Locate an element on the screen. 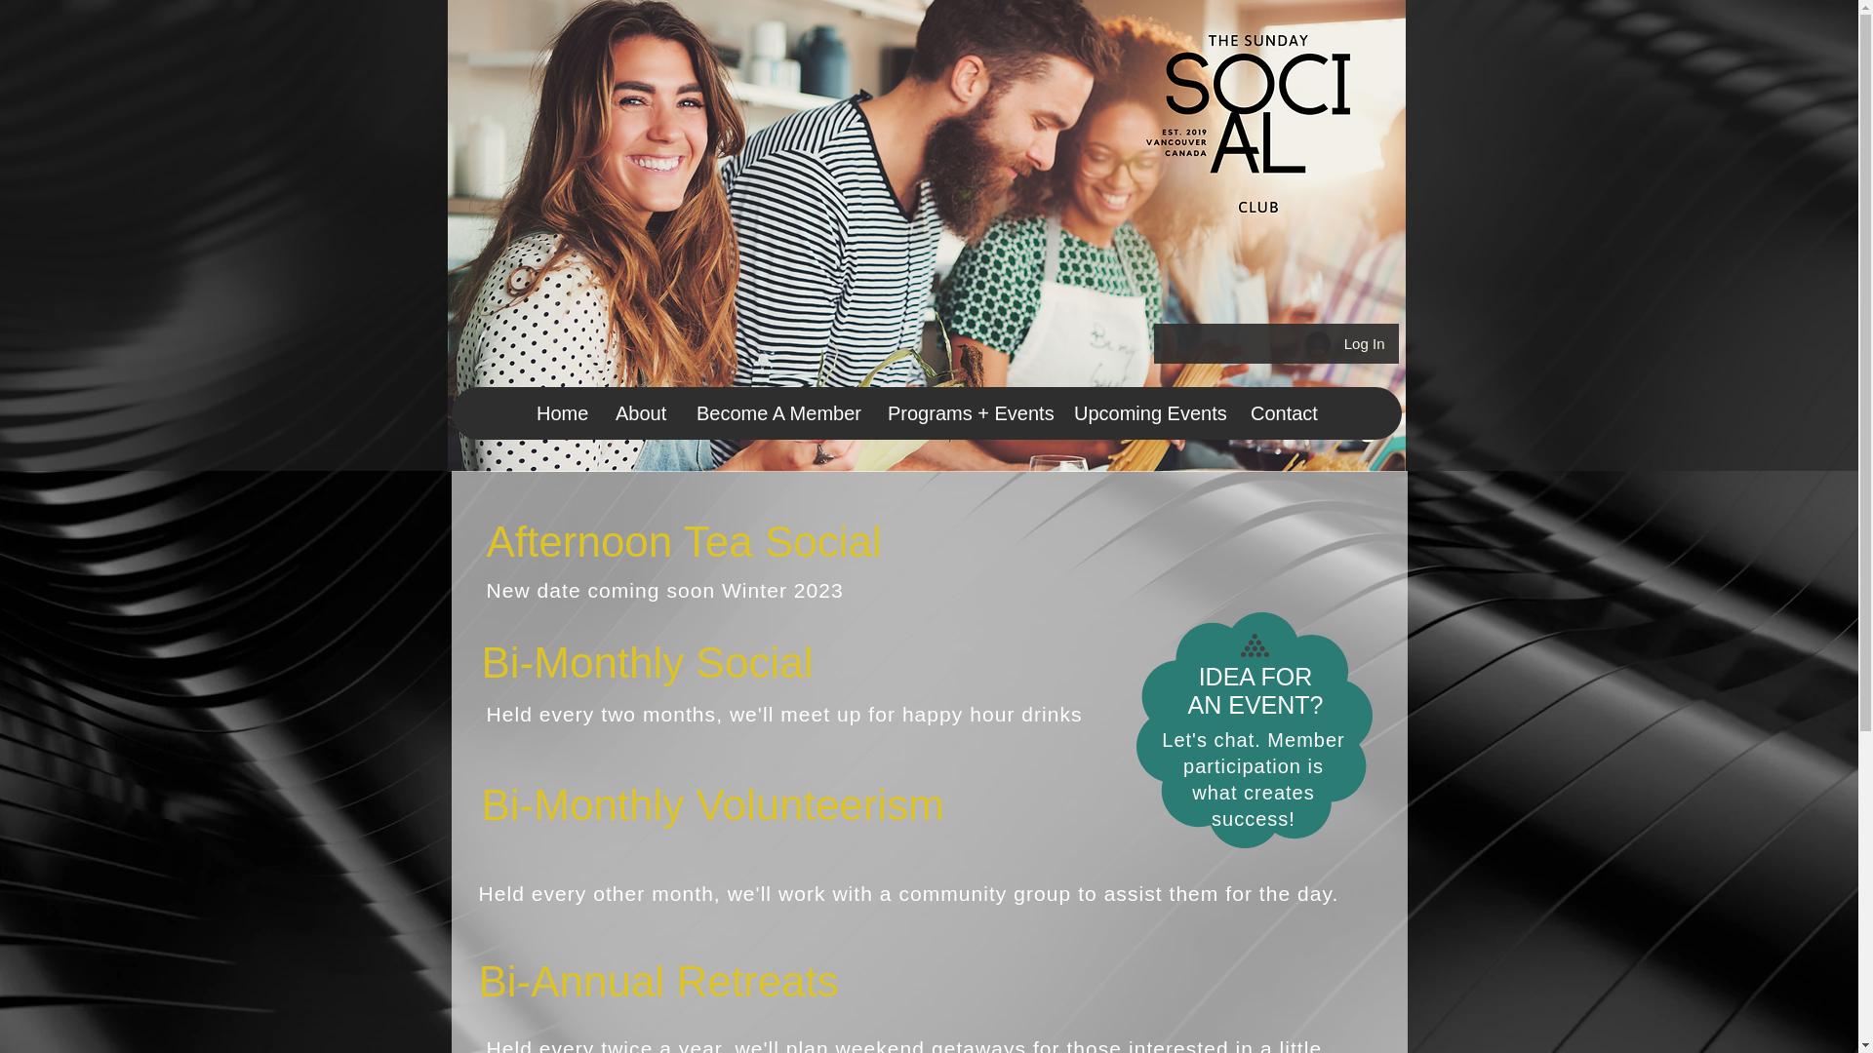 This screenshot has width=1873, height=1053. Become A Member is located at coordinates (777, 413).